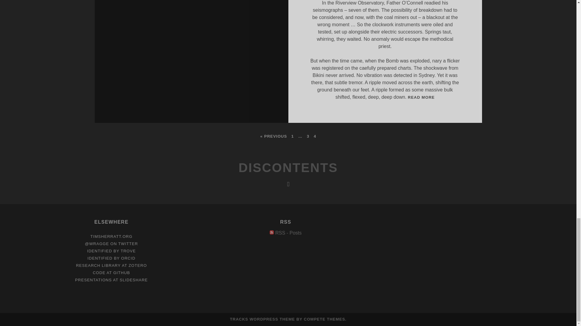 Image resolution: width=581 pixels, height=326 pixels. What do you see at coordinates (93, 280) in the screenshot?
I see `PRESENTATIONS` at bounding box center [93, 280].